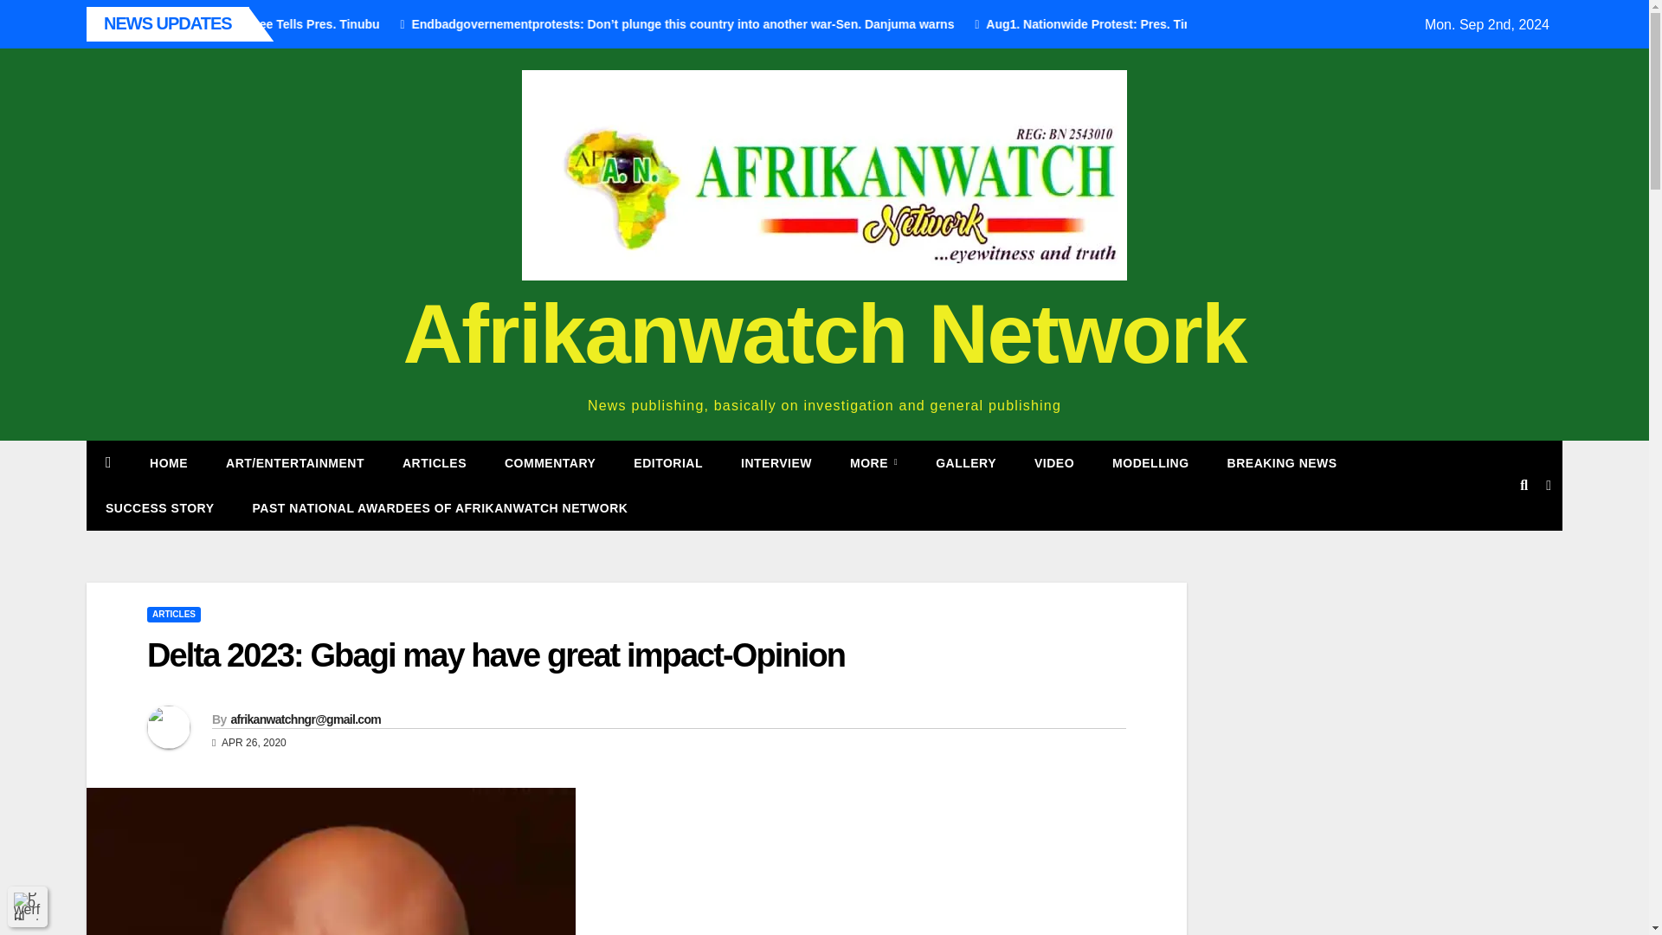 This screenshot has height=935, width=1662. I want to click on HOME, so click(168, 462).